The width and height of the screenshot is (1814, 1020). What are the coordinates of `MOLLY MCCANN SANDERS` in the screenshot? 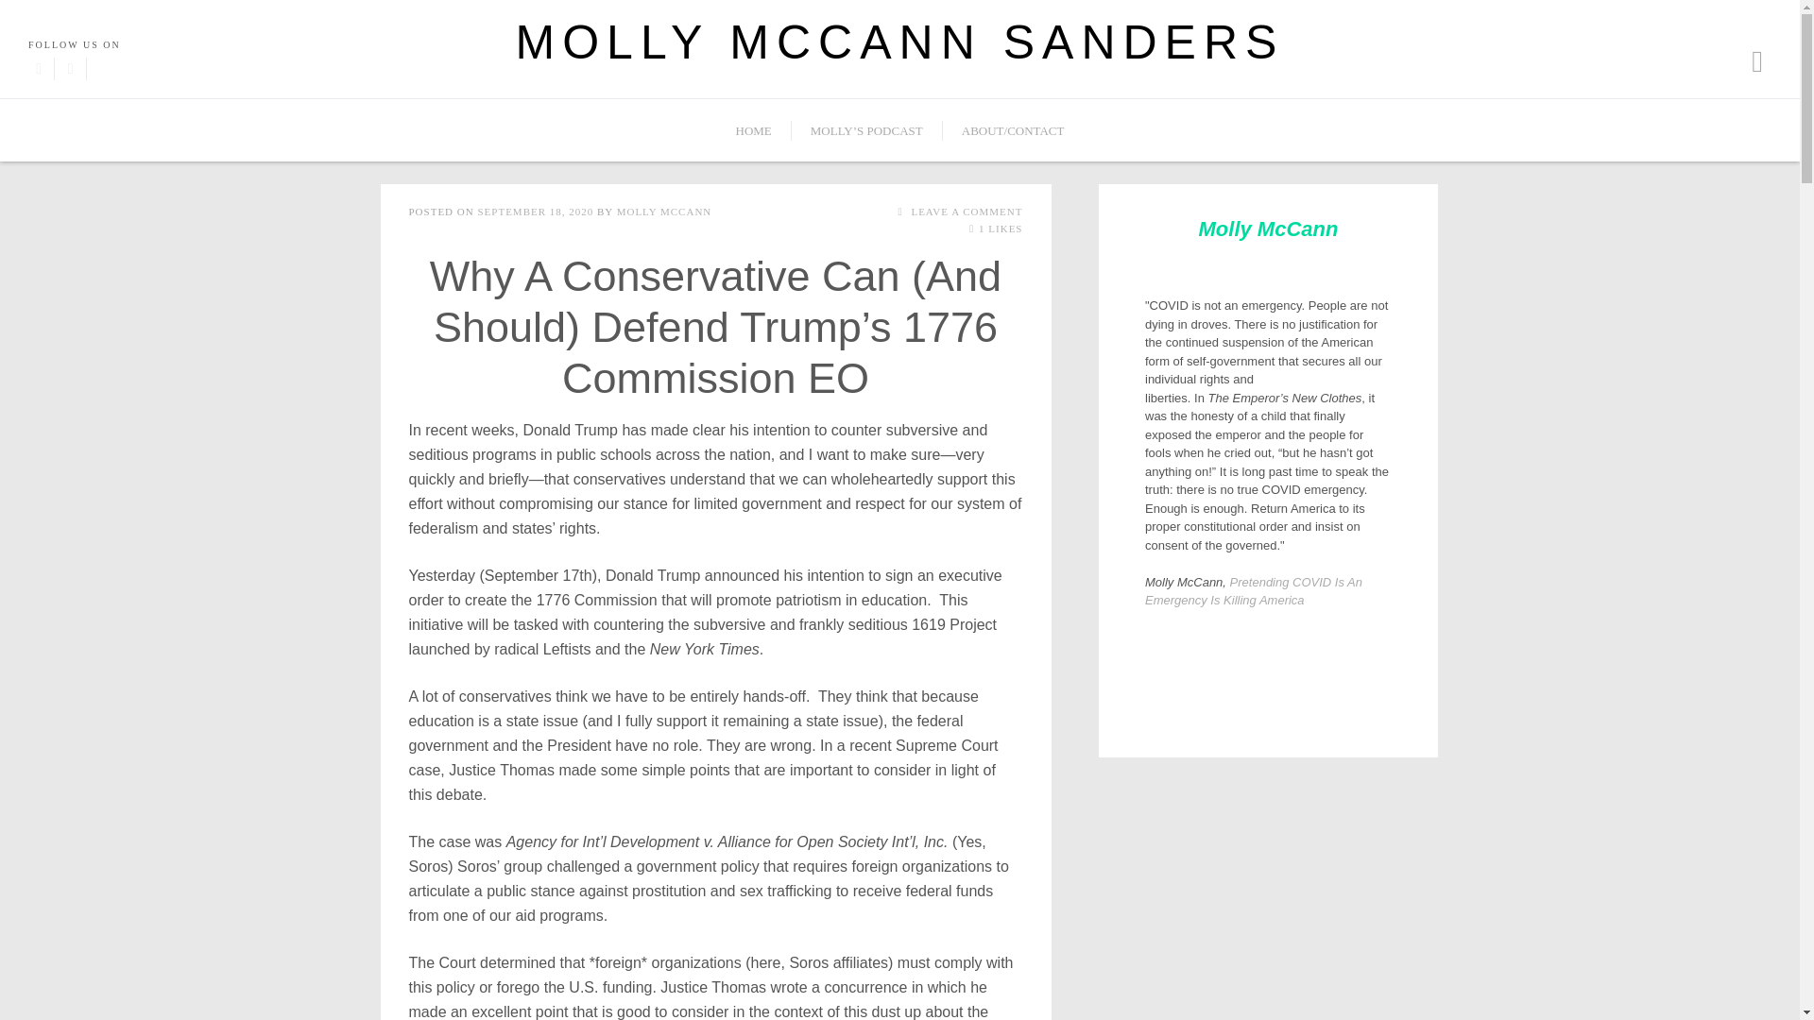 It's located at (899, 42).